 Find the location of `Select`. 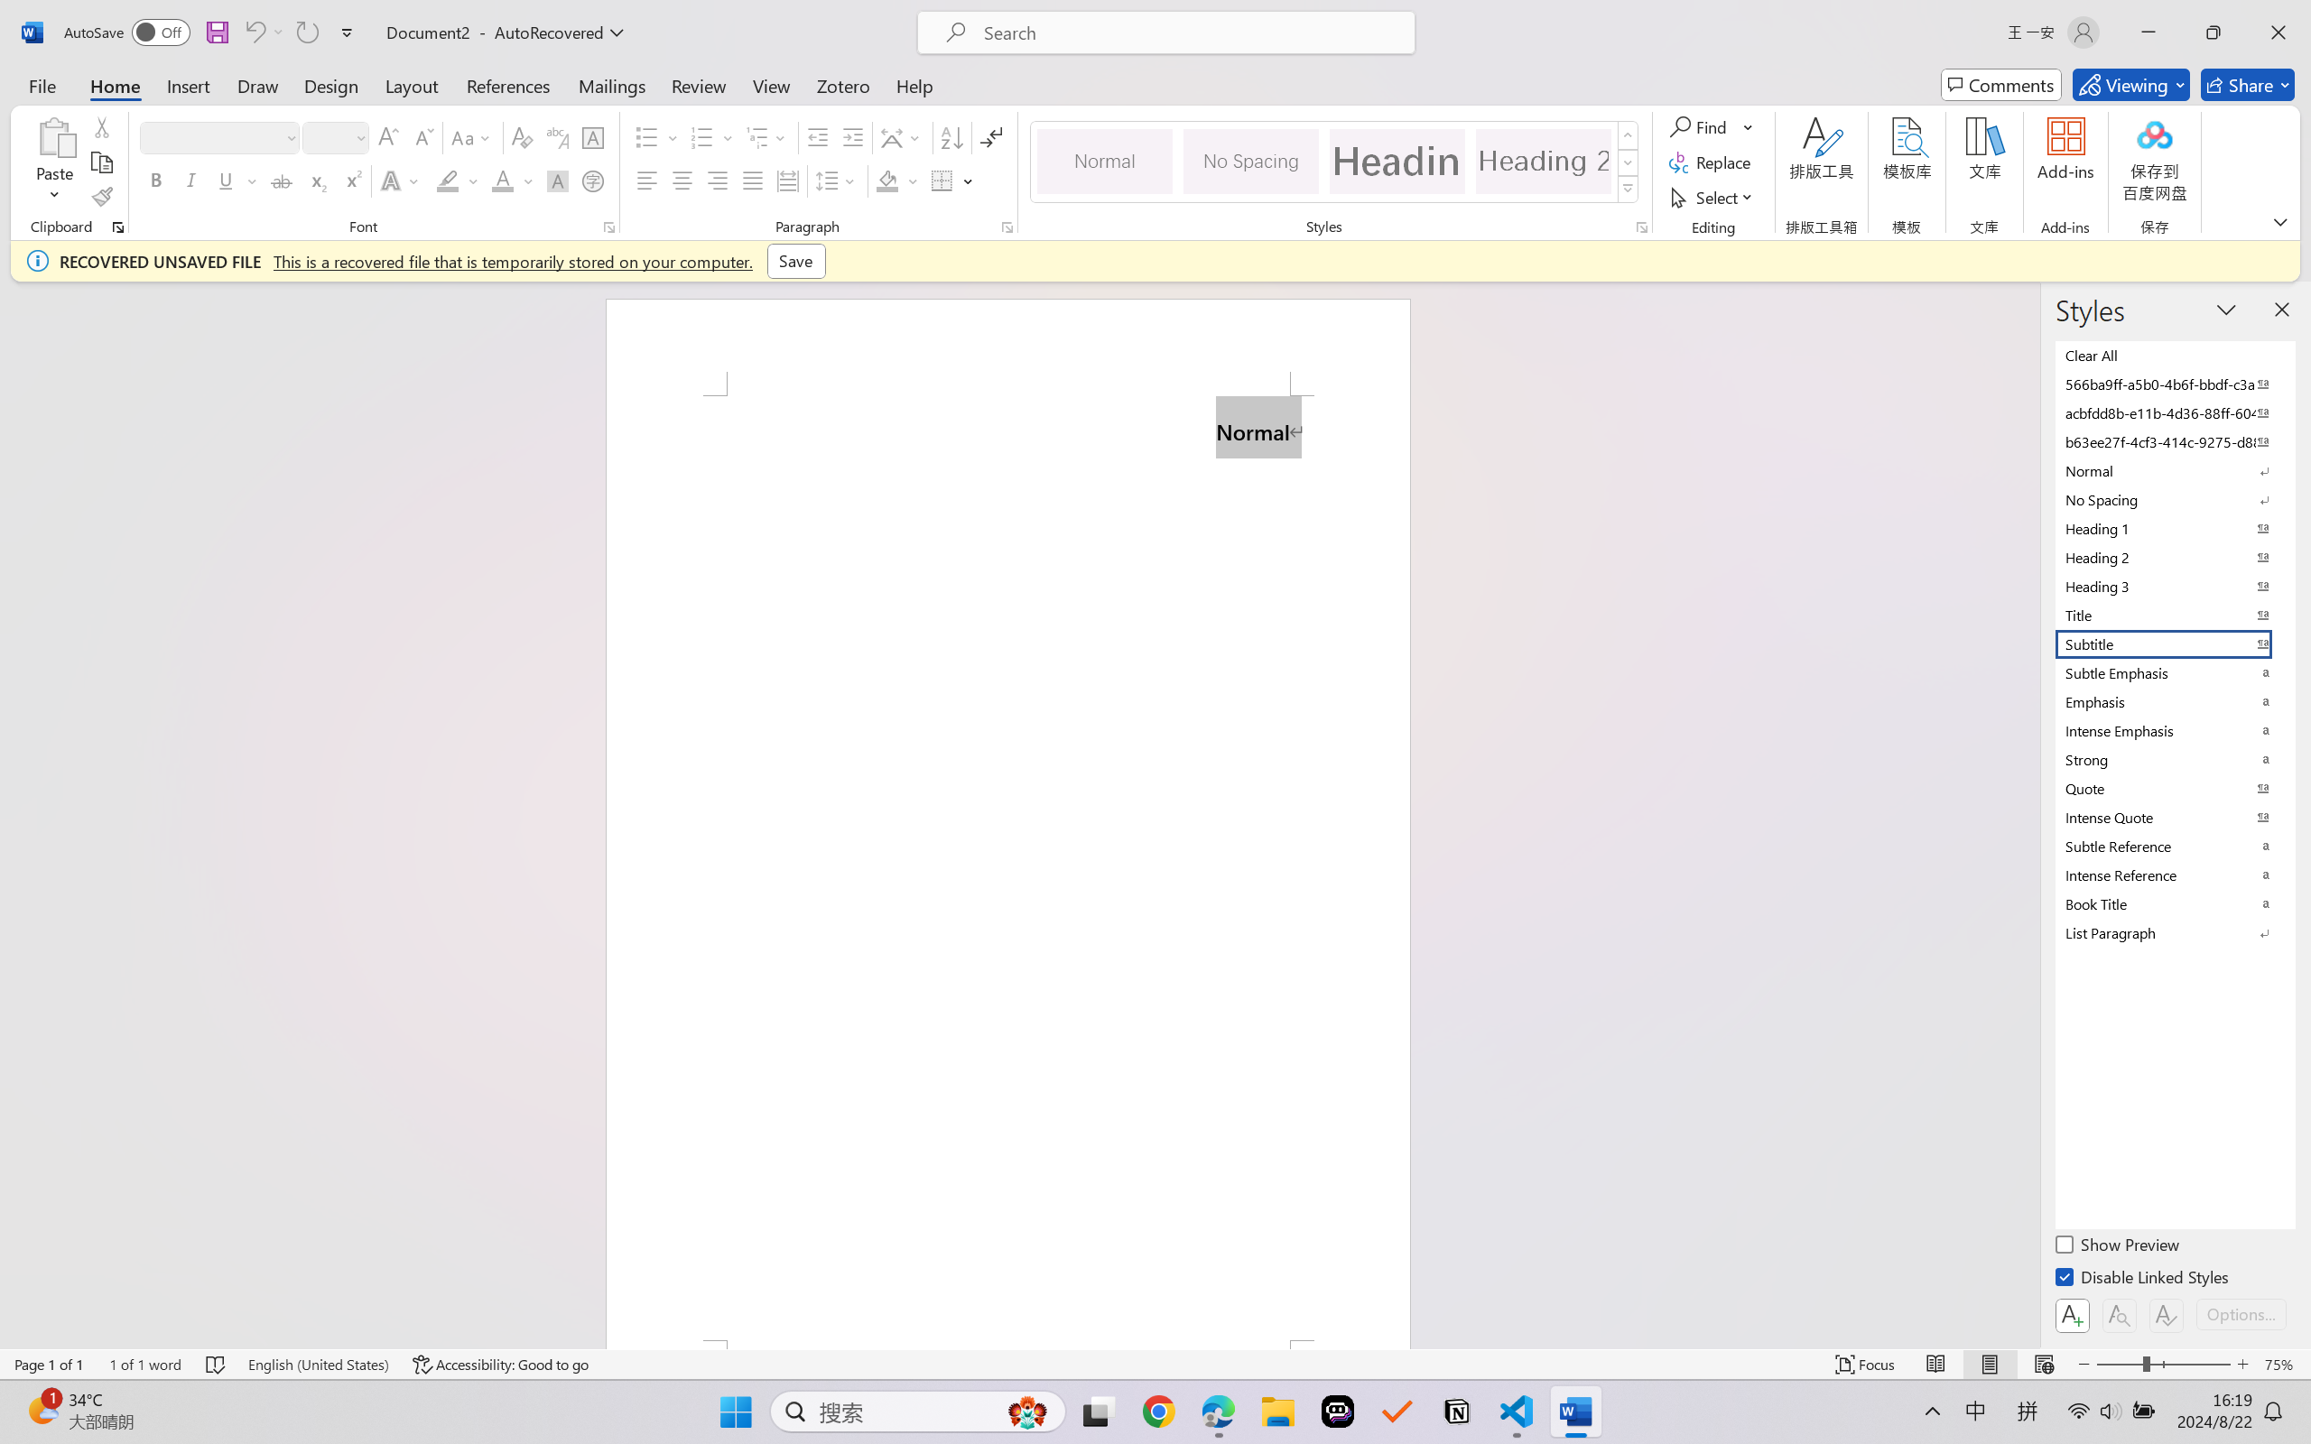

Select is located at coordinates (1714, 197).